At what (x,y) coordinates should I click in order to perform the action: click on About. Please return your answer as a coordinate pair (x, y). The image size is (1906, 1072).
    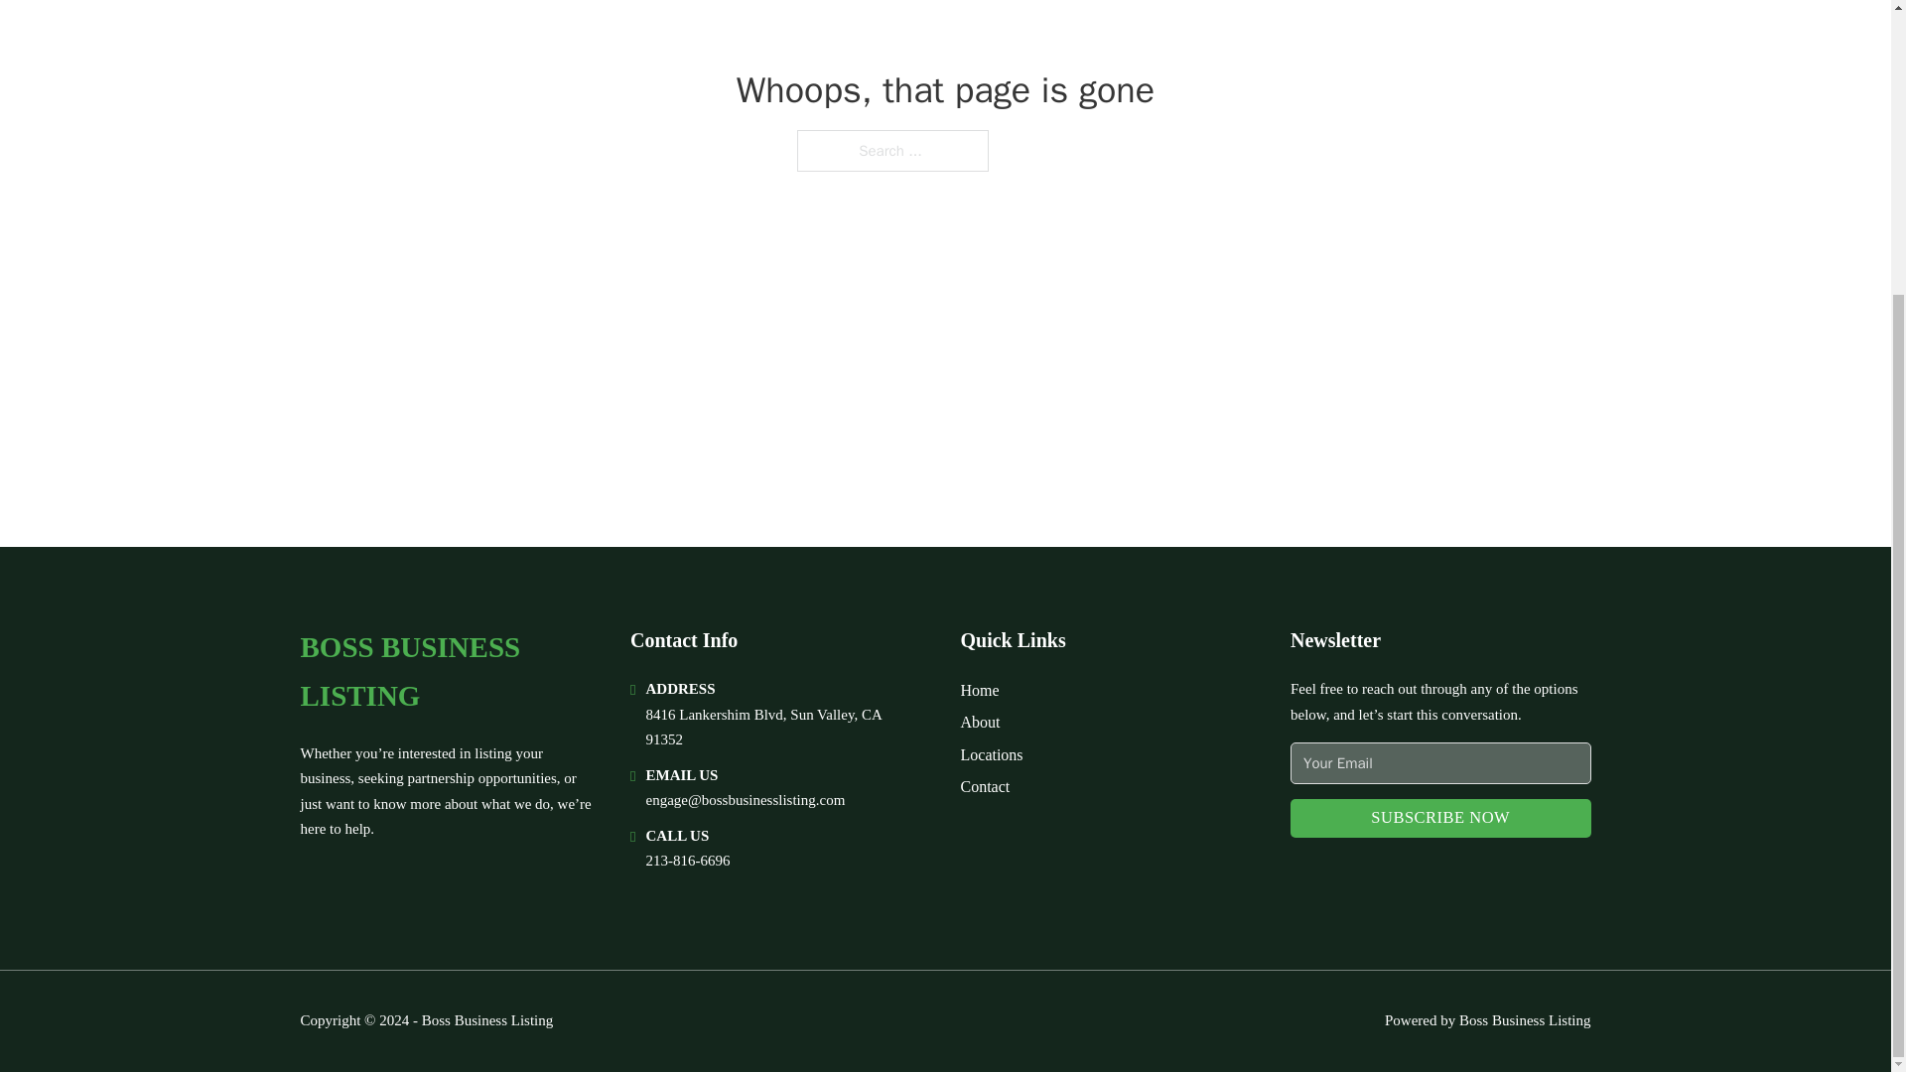
    Looking at the image, I should click on (981, 721).